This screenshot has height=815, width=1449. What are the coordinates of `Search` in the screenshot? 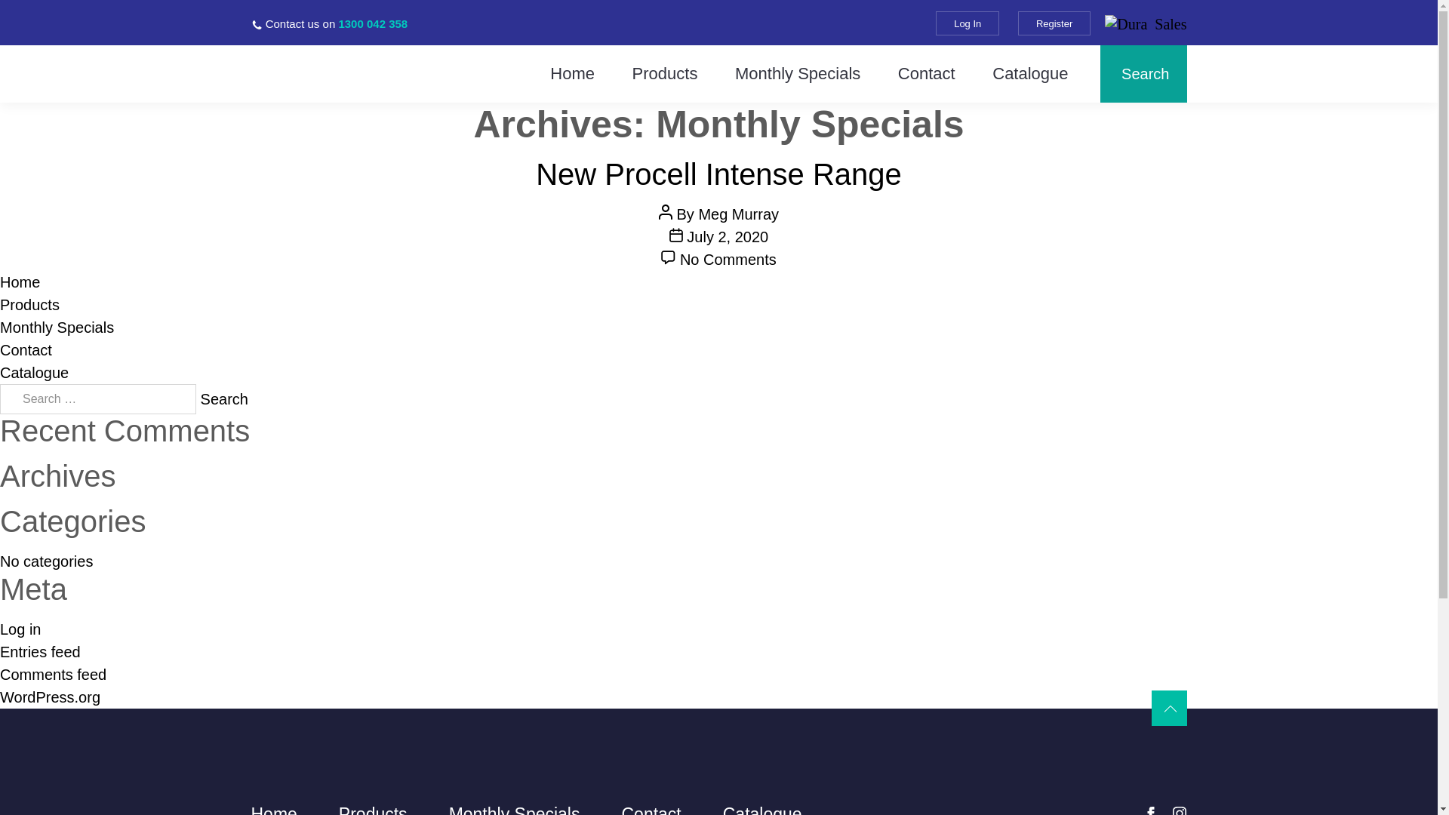 It's located at (225, 399).